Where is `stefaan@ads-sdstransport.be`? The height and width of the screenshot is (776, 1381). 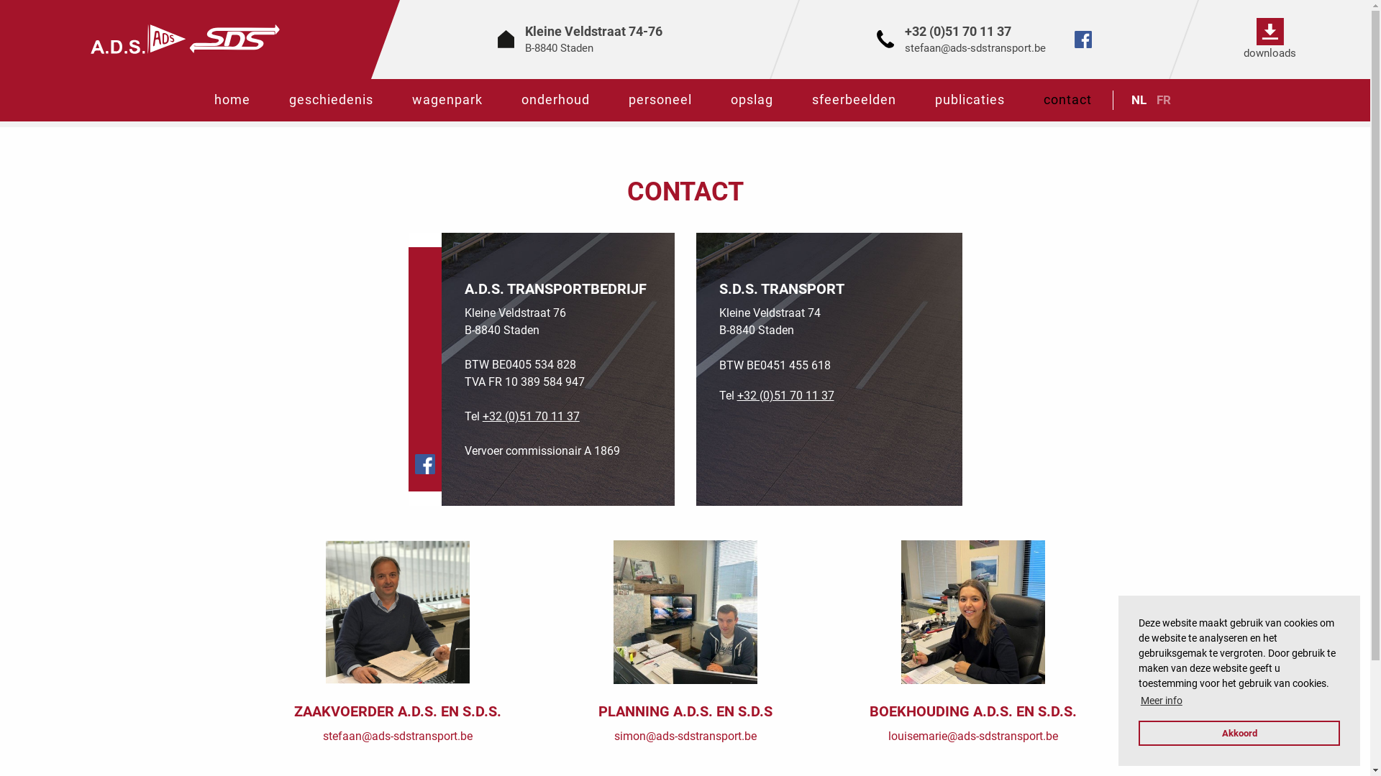 stefaan@ads-sdstransport.be is located at coordinates (397, 736).